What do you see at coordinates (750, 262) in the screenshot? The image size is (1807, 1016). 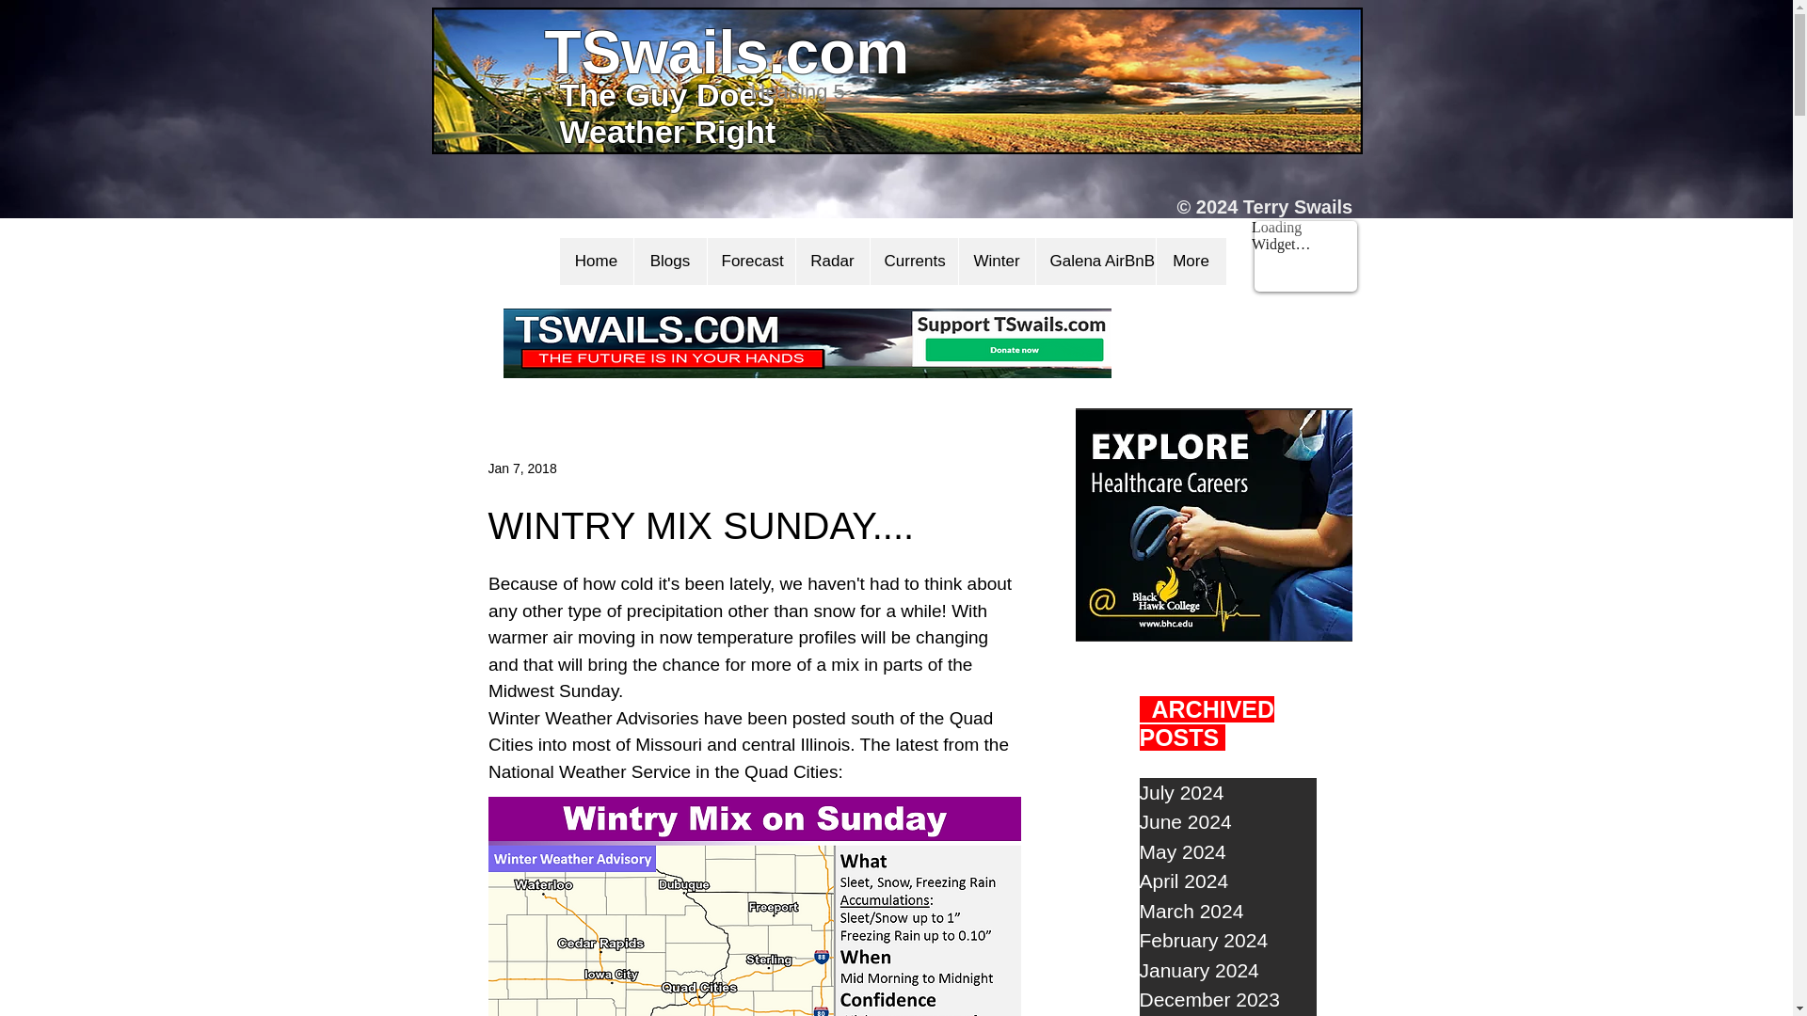 I see `Forecast` at bounding box center [750, 262].